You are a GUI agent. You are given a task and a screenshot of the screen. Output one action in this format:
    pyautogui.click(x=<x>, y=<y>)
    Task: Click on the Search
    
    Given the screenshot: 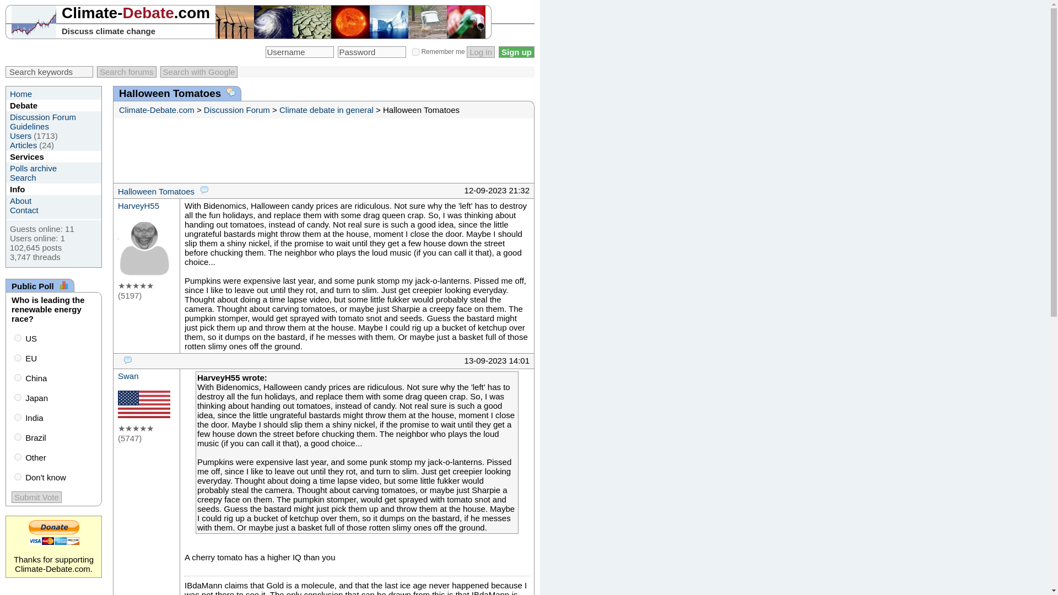 What is the action you would take?
    pyautogui.click(x=23, y=177)
    